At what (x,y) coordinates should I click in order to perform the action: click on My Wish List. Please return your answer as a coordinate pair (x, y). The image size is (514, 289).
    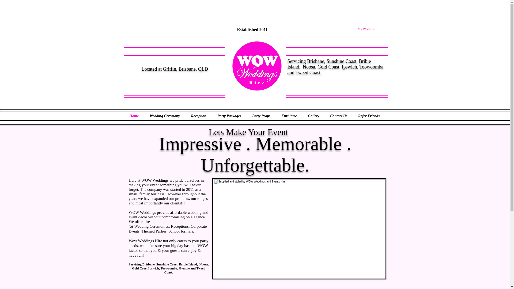
    Looking at the image, I should click on (370, 29).